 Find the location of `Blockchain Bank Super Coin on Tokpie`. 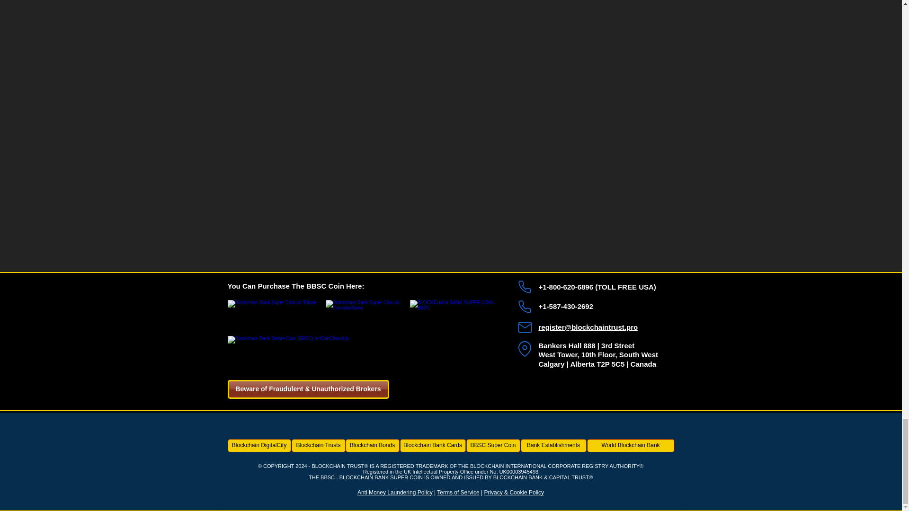

Blockchain Bank Super Coin on Tokpie is located at coordinates (274, 310).